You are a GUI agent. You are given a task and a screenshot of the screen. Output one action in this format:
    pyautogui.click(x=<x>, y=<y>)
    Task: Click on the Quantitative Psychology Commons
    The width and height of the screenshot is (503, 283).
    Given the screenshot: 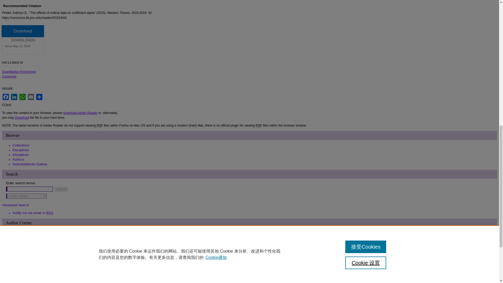 What is the action you would take?
    pyautogui.click(x=19, y=74)
    